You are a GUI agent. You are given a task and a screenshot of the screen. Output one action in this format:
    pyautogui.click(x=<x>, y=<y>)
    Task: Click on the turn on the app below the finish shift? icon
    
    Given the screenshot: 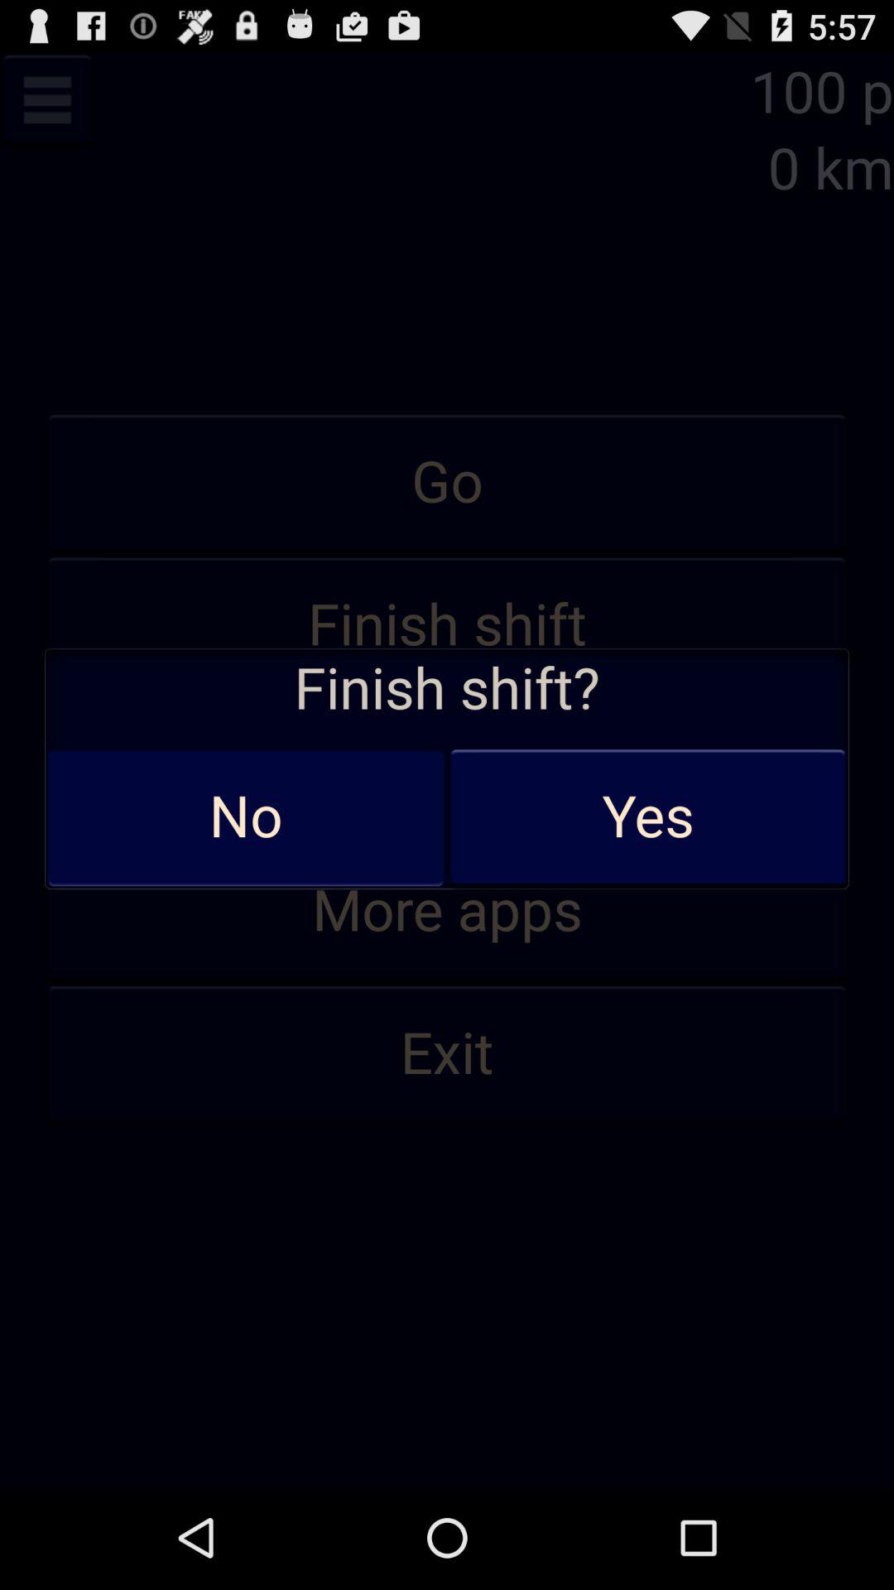 What is the action you would take?
    pyautogui.click(x=647, y=817)
    